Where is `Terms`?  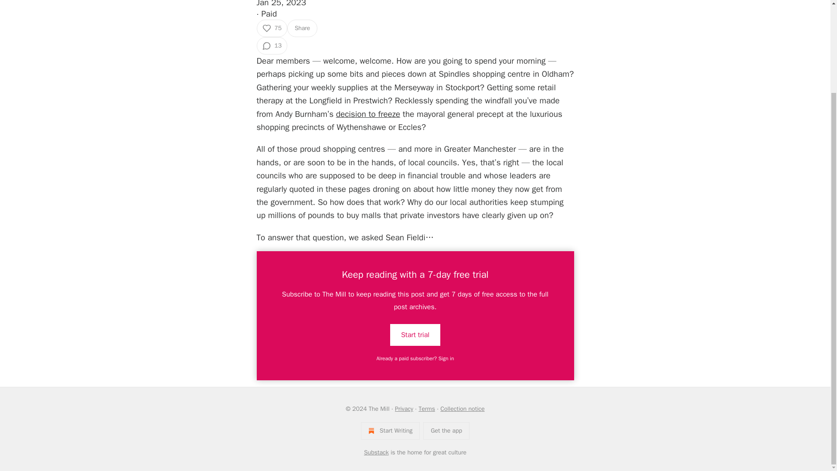 Terms is located at coordinates (427, 409).